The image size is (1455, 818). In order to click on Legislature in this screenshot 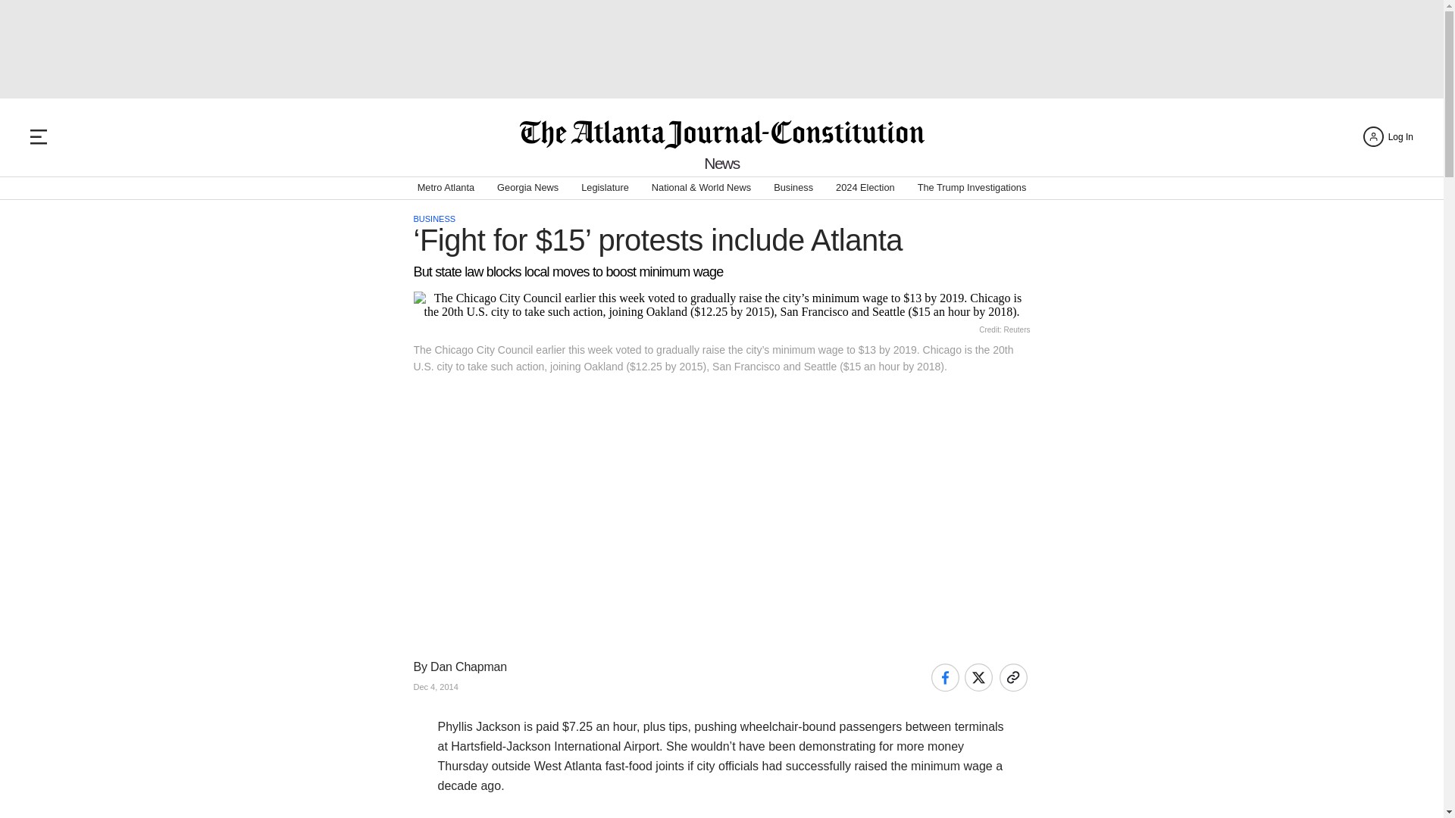, I will do `click(605, 188)`.